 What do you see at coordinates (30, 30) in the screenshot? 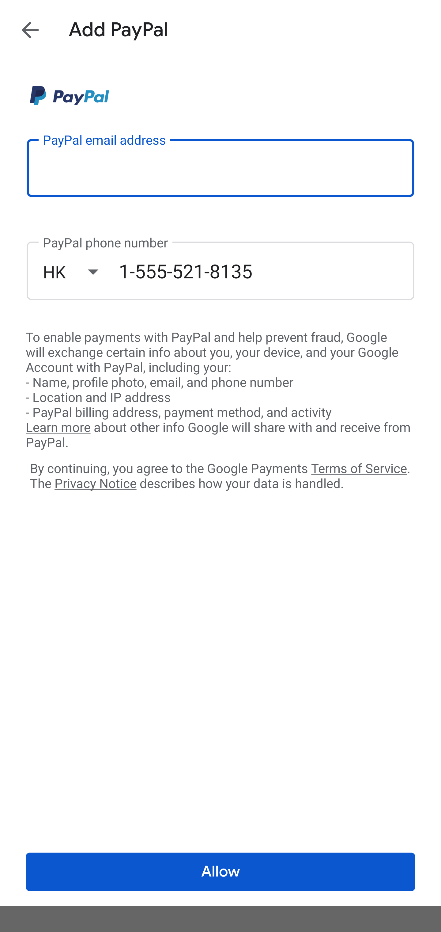
I see `Navigate up` at bounding box center [30, 30].